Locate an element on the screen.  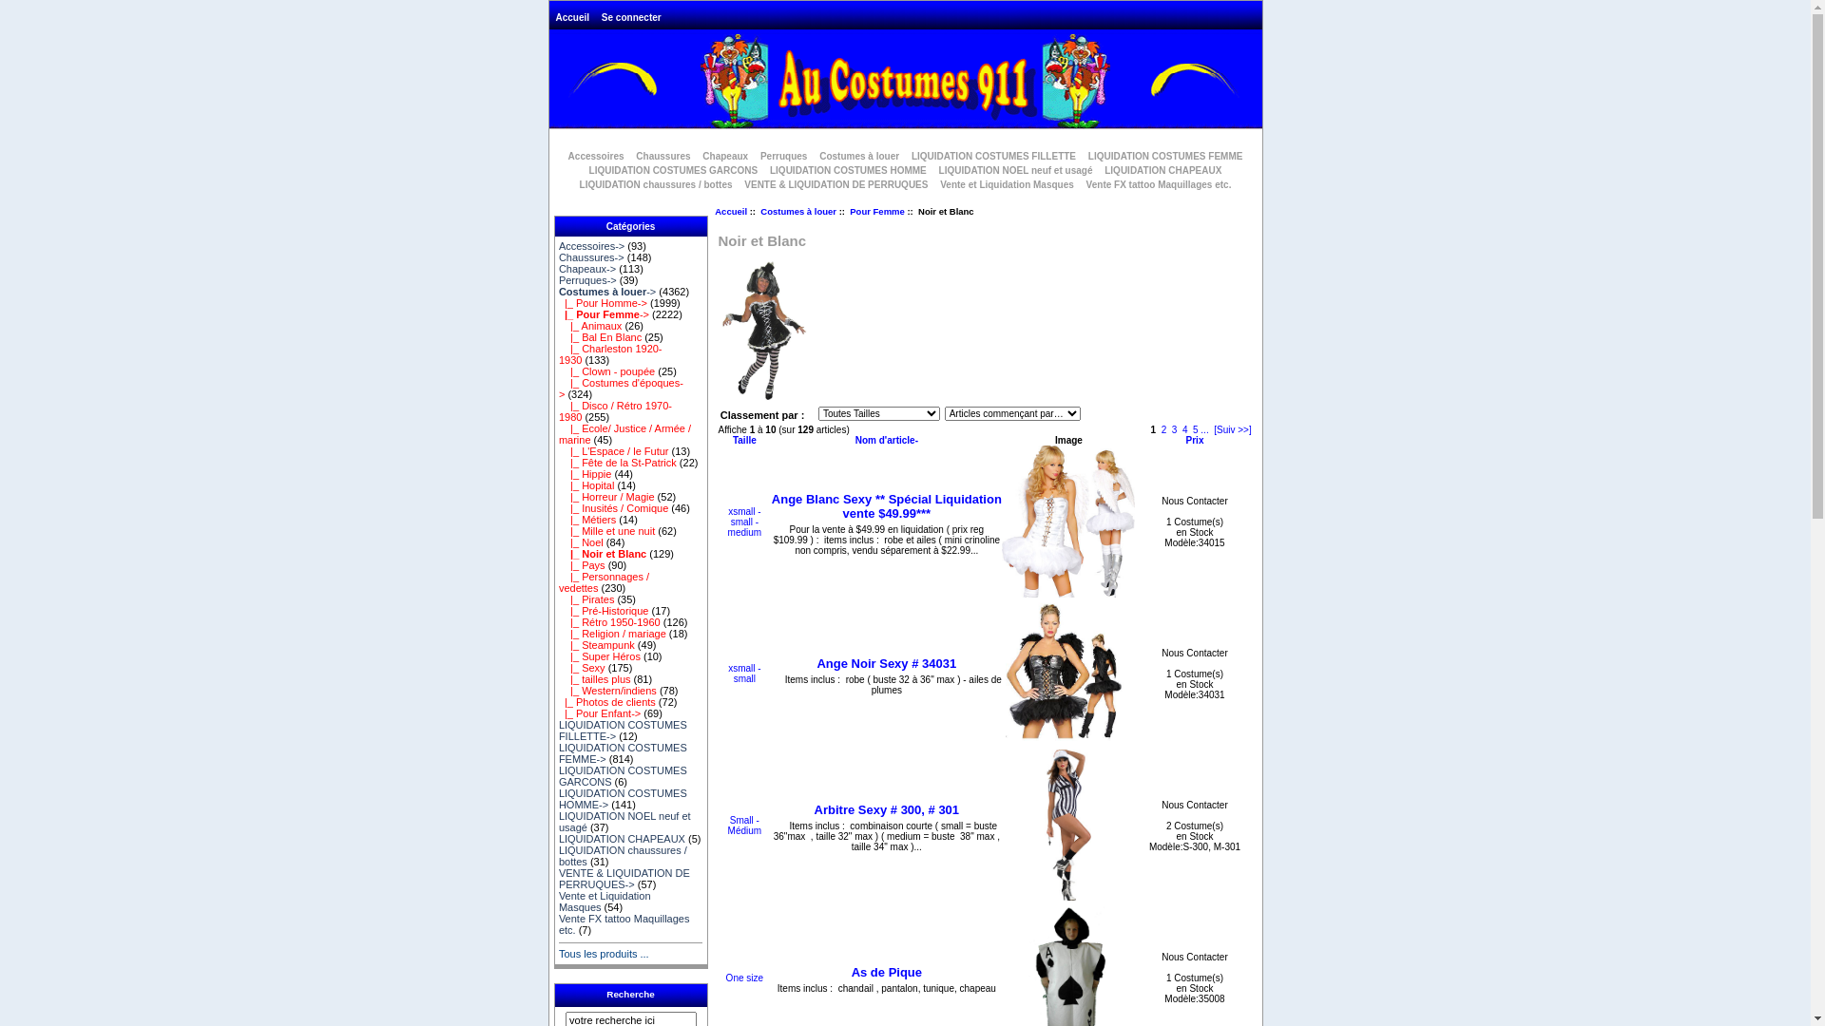
Pour Femme is located at coordinates (877, 211).